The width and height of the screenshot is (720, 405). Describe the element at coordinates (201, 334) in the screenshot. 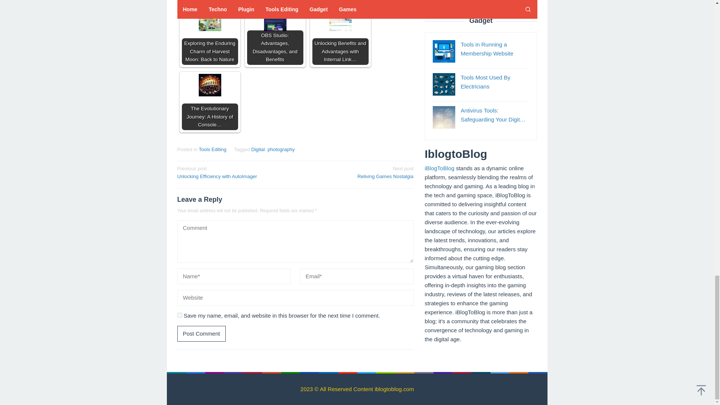

I see `Post Comment` at that location.